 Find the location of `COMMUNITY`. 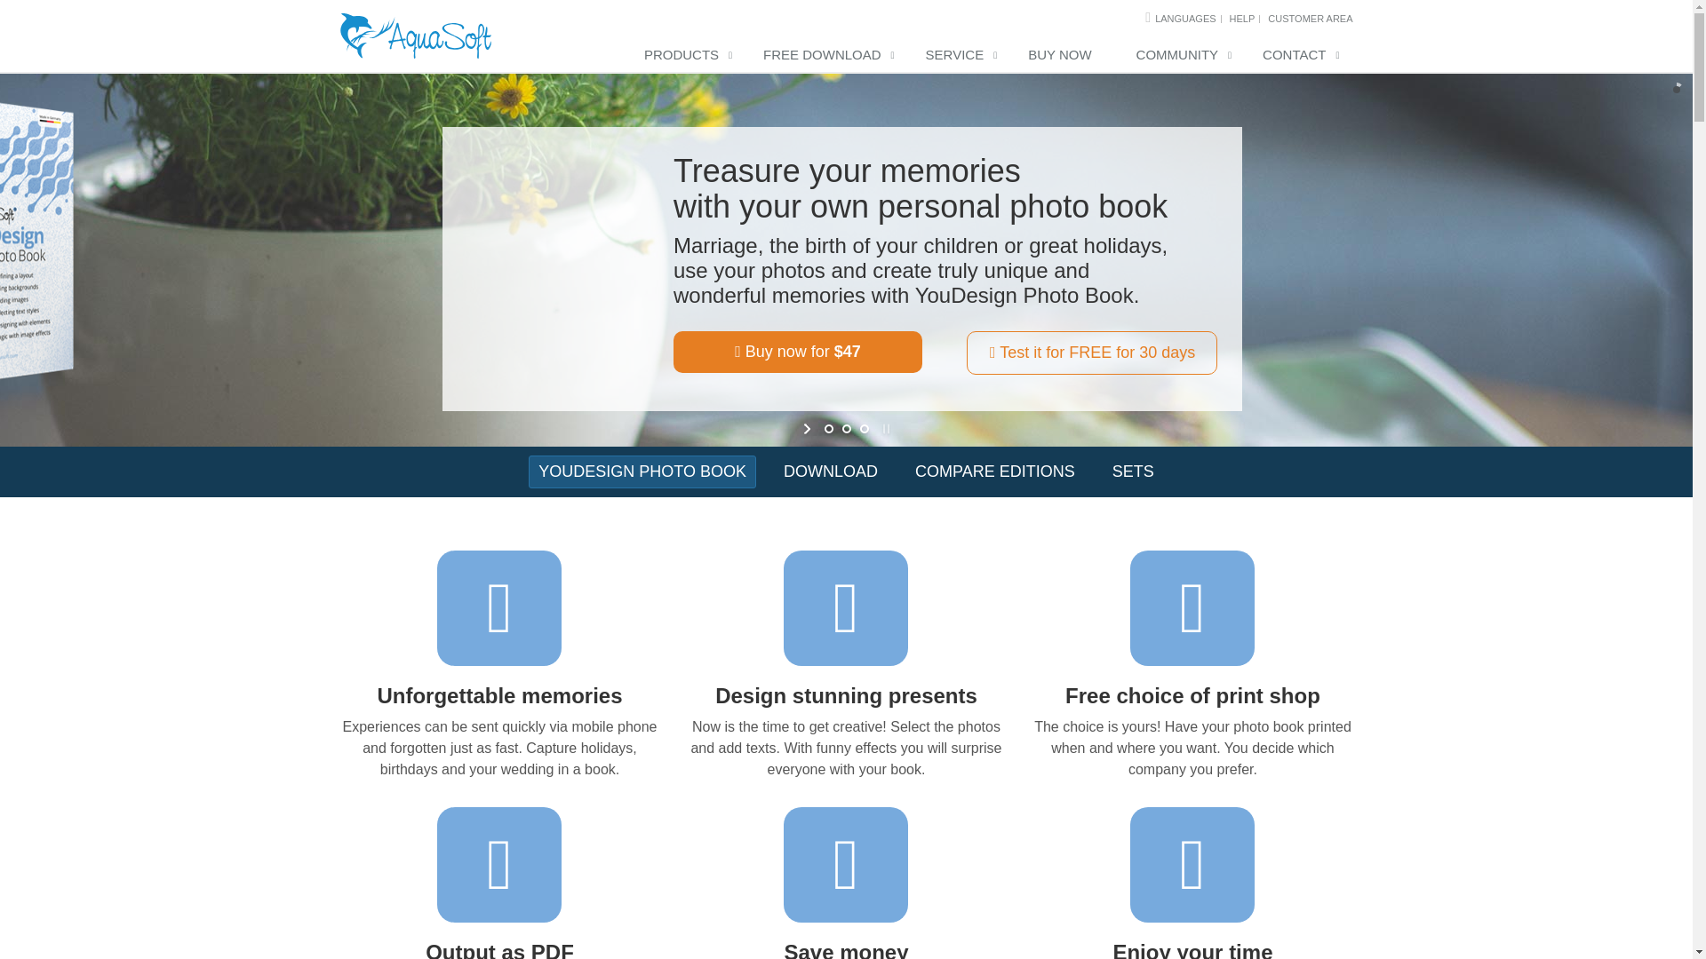

COMMUNITY is located at coordinates (1182, 56).